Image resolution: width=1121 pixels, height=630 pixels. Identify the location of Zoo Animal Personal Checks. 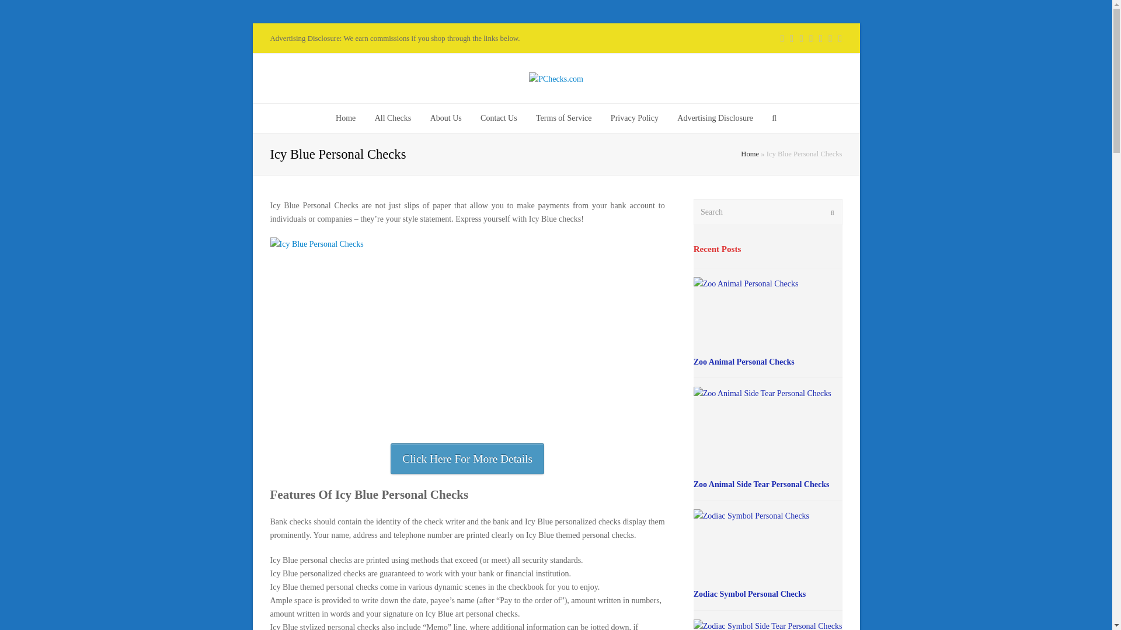
(744, 362).